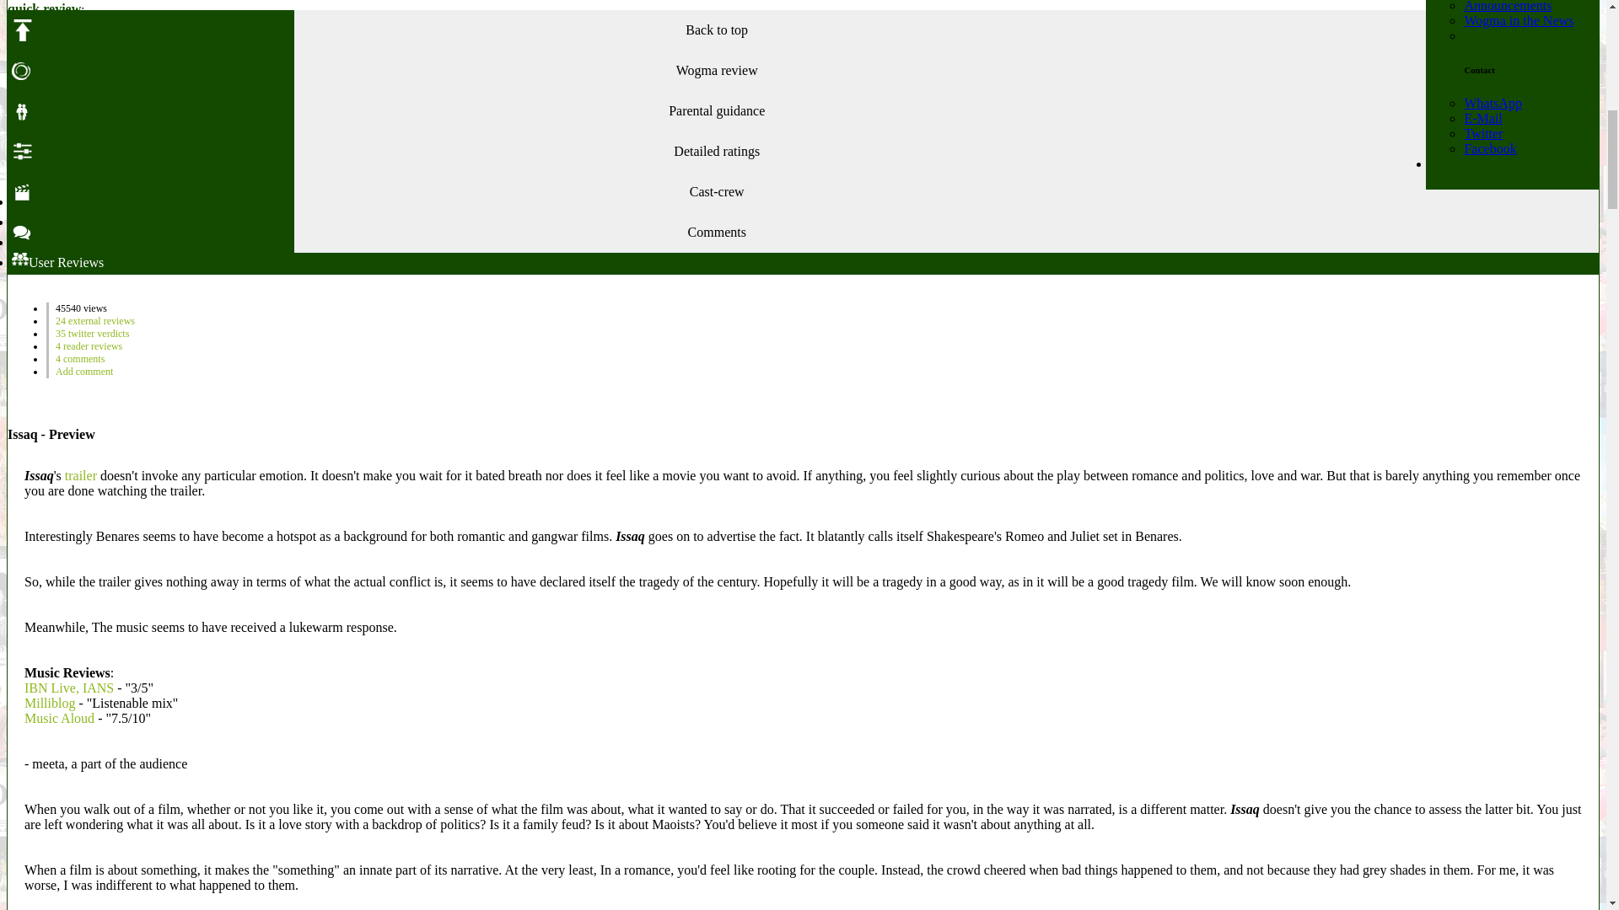 The height and width of the screenshot is (910, 1619). I want to click on Prateik Babbar, so click(79, 93).